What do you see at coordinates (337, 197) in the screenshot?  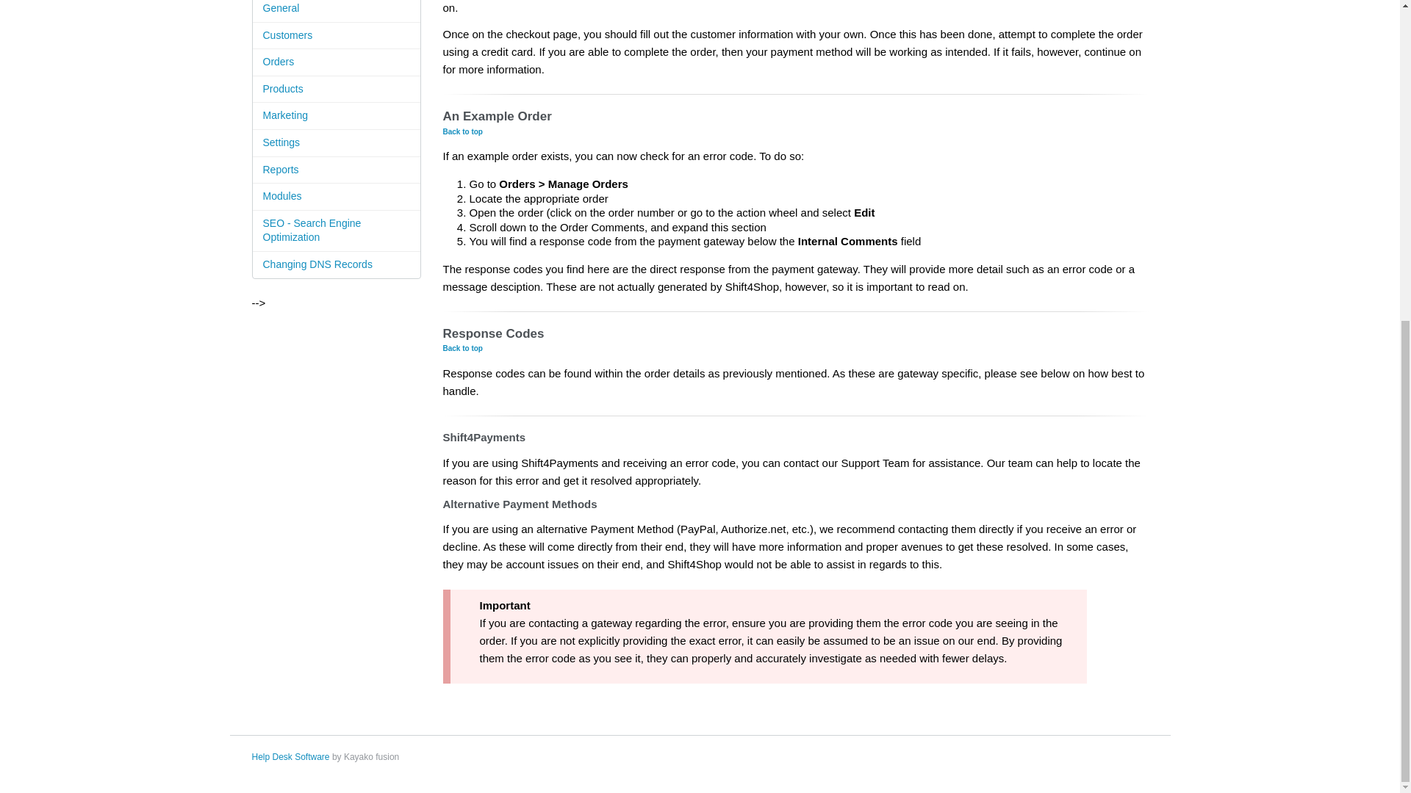 I see `Modules` at bounding box center [337, 197].